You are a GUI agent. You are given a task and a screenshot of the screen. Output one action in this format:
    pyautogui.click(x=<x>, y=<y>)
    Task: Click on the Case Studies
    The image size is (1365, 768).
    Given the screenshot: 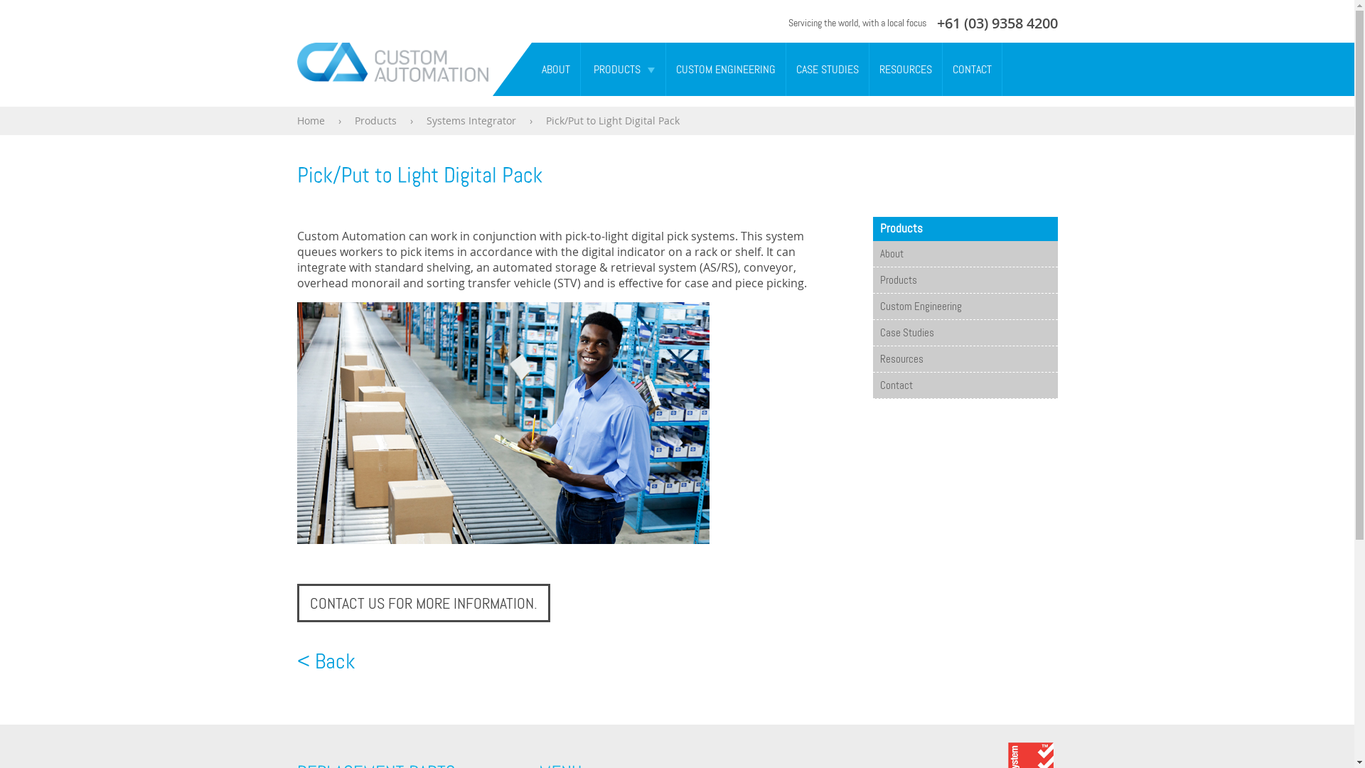 What is the action you would take?
    pyautogui.click(x=965, y=333)
    